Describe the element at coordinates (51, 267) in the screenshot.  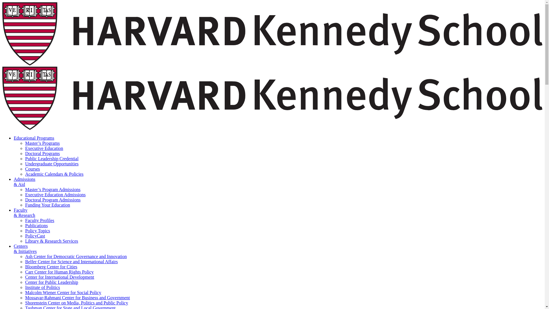
I see `Bloomberg Center for Cities` at that location.